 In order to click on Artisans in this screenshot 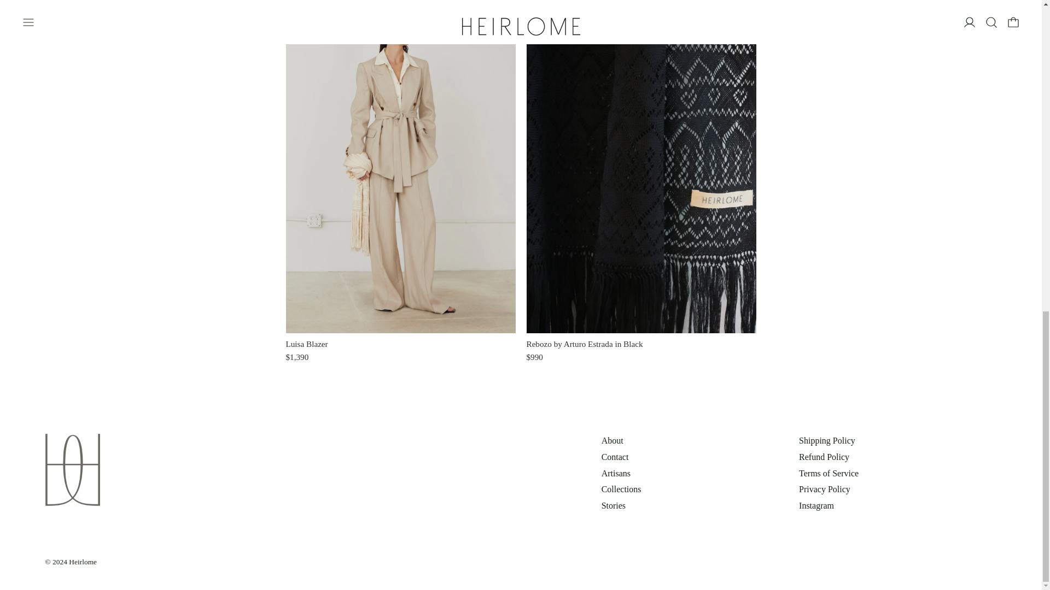, I will do `click(616, 473)`.